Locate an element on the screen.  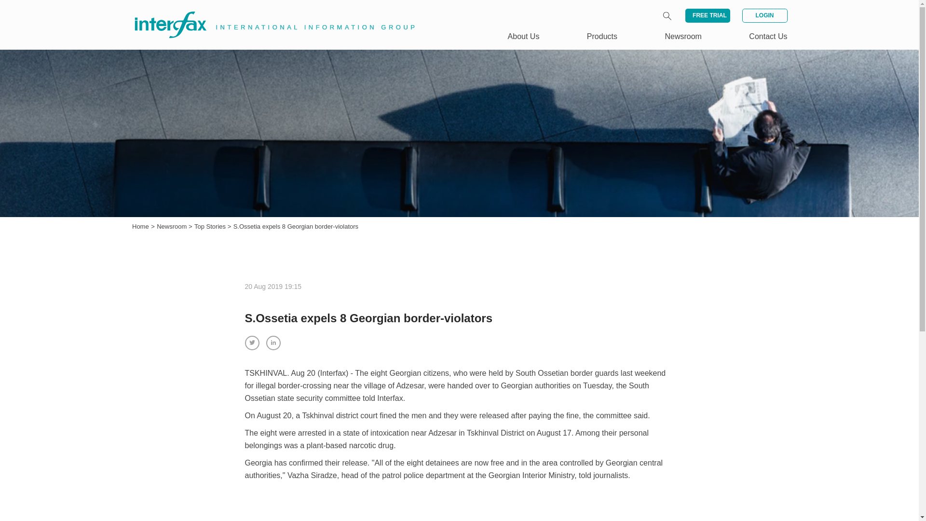
FREE TRIAL is located at coordinates (708, 15).